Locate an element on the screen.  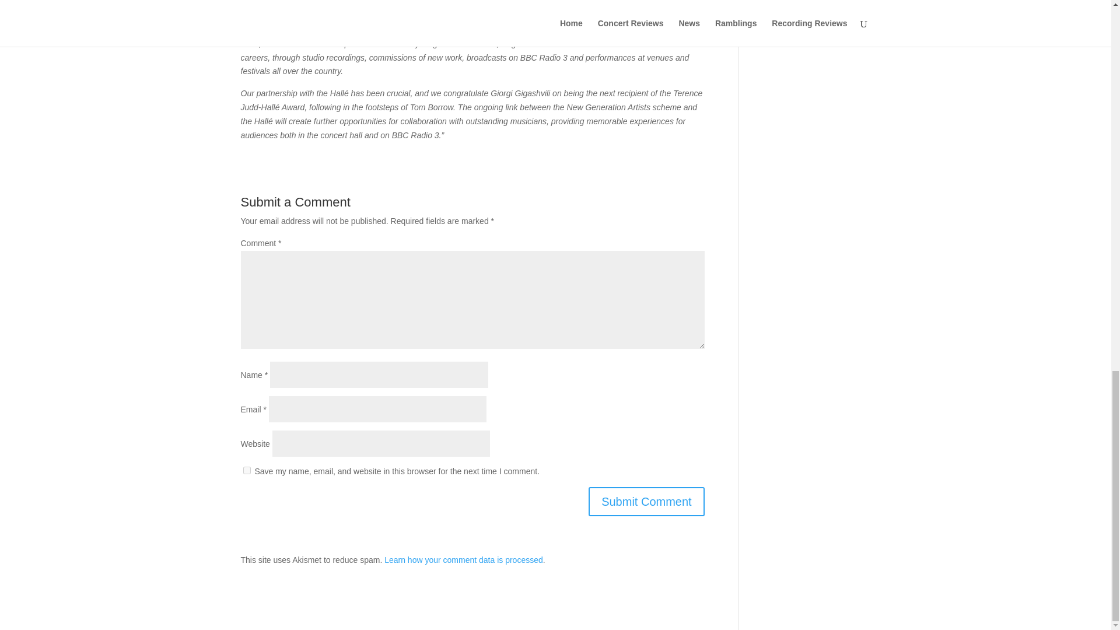
Learn how your comment data is processed is located at coordinates (463, 559).